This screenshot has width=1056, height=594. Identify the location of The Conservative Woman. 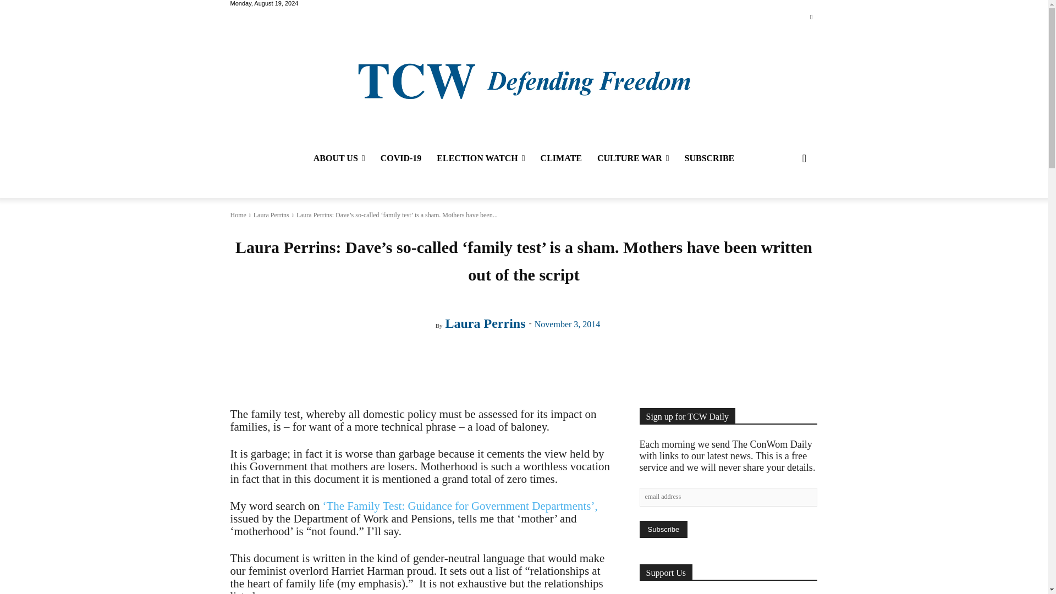
(523, 80).